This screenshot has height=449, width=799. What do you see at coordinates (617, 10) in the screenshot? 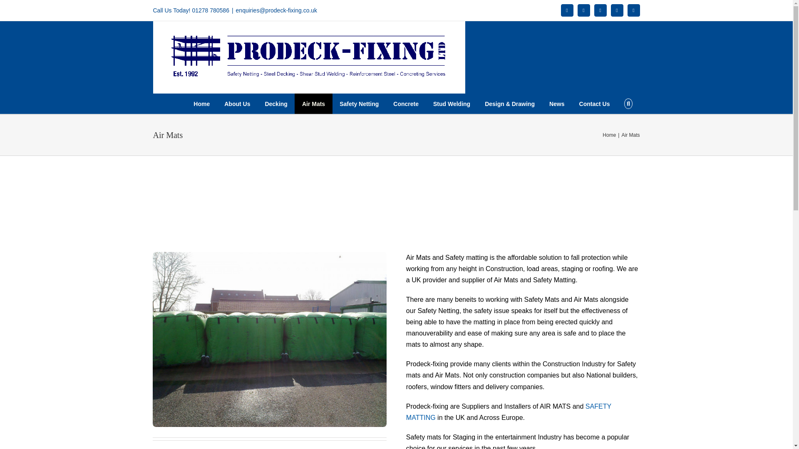
I see `Rss` at bounding box center [617, 10].